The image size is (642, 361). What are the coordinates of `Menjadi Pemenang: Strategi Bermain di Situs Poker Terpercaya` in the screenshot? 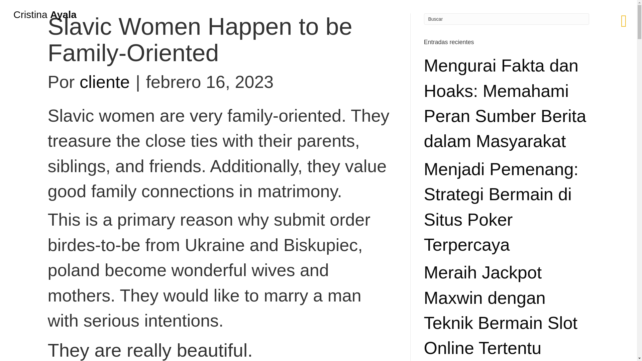 It's located at (501, 207).